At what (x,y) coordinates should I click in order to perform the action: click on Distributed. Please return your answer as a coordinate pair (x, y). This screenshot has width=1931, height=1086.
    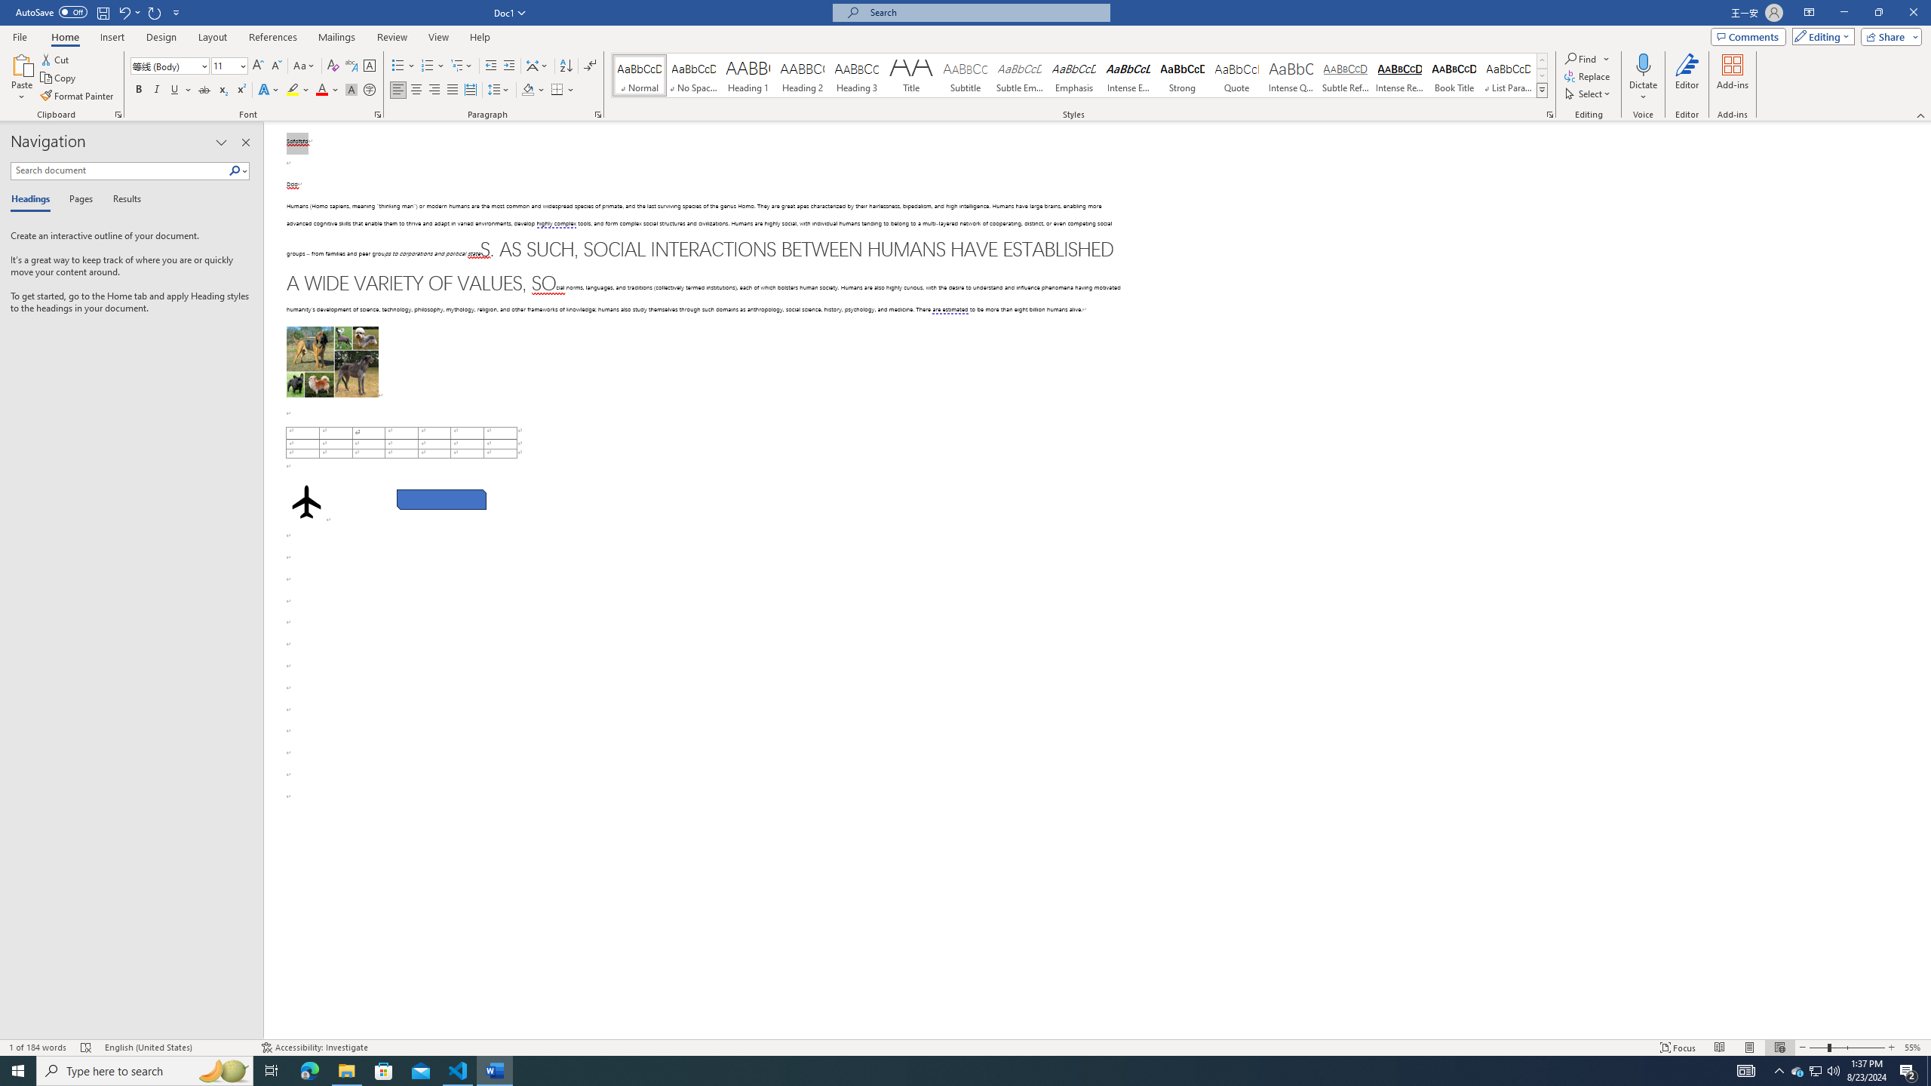
    Looking at the image, I should click on (469, 90).